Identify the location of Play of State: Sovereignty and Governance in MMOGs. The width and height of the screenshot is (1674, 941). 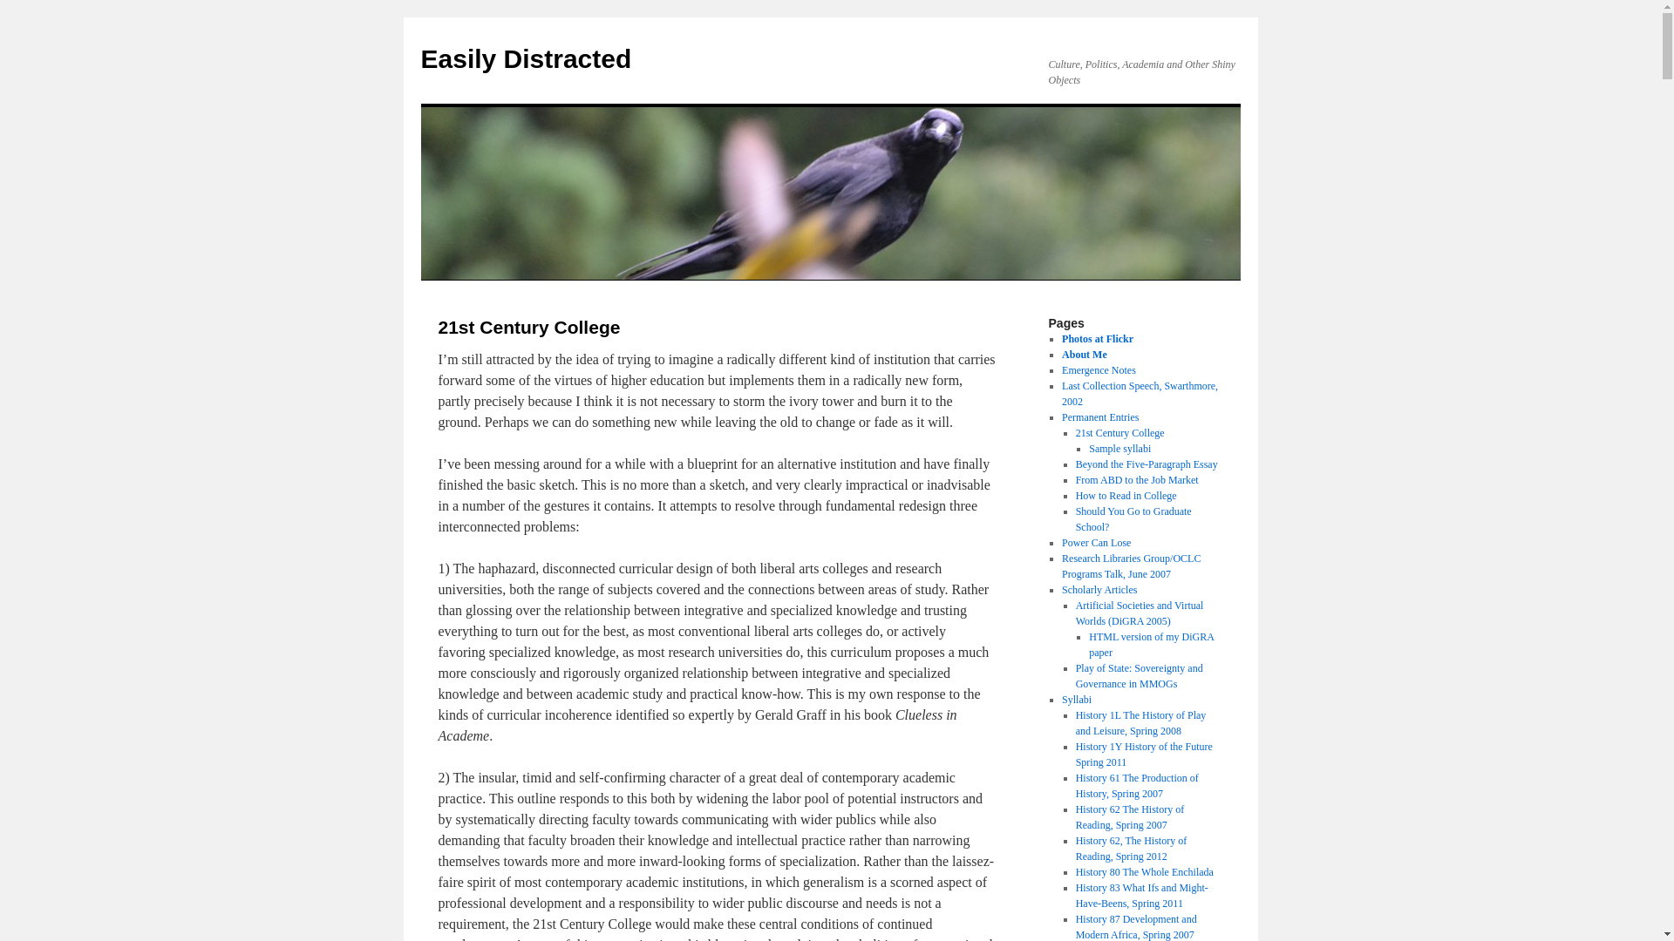
(1140, 676).